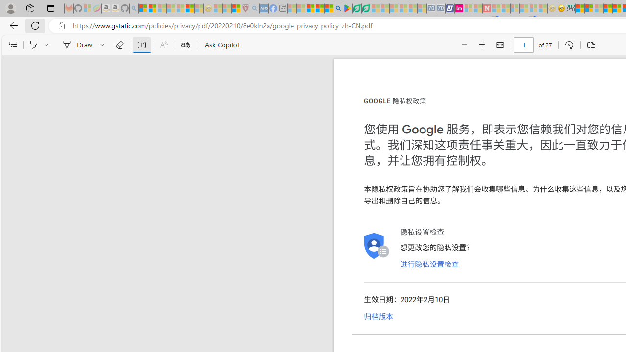 The height and width of the screenshot is (352, 626). Describe the element at coordinates (607, 9) in the screenshot. I see `Expert Portfolios` at that location.